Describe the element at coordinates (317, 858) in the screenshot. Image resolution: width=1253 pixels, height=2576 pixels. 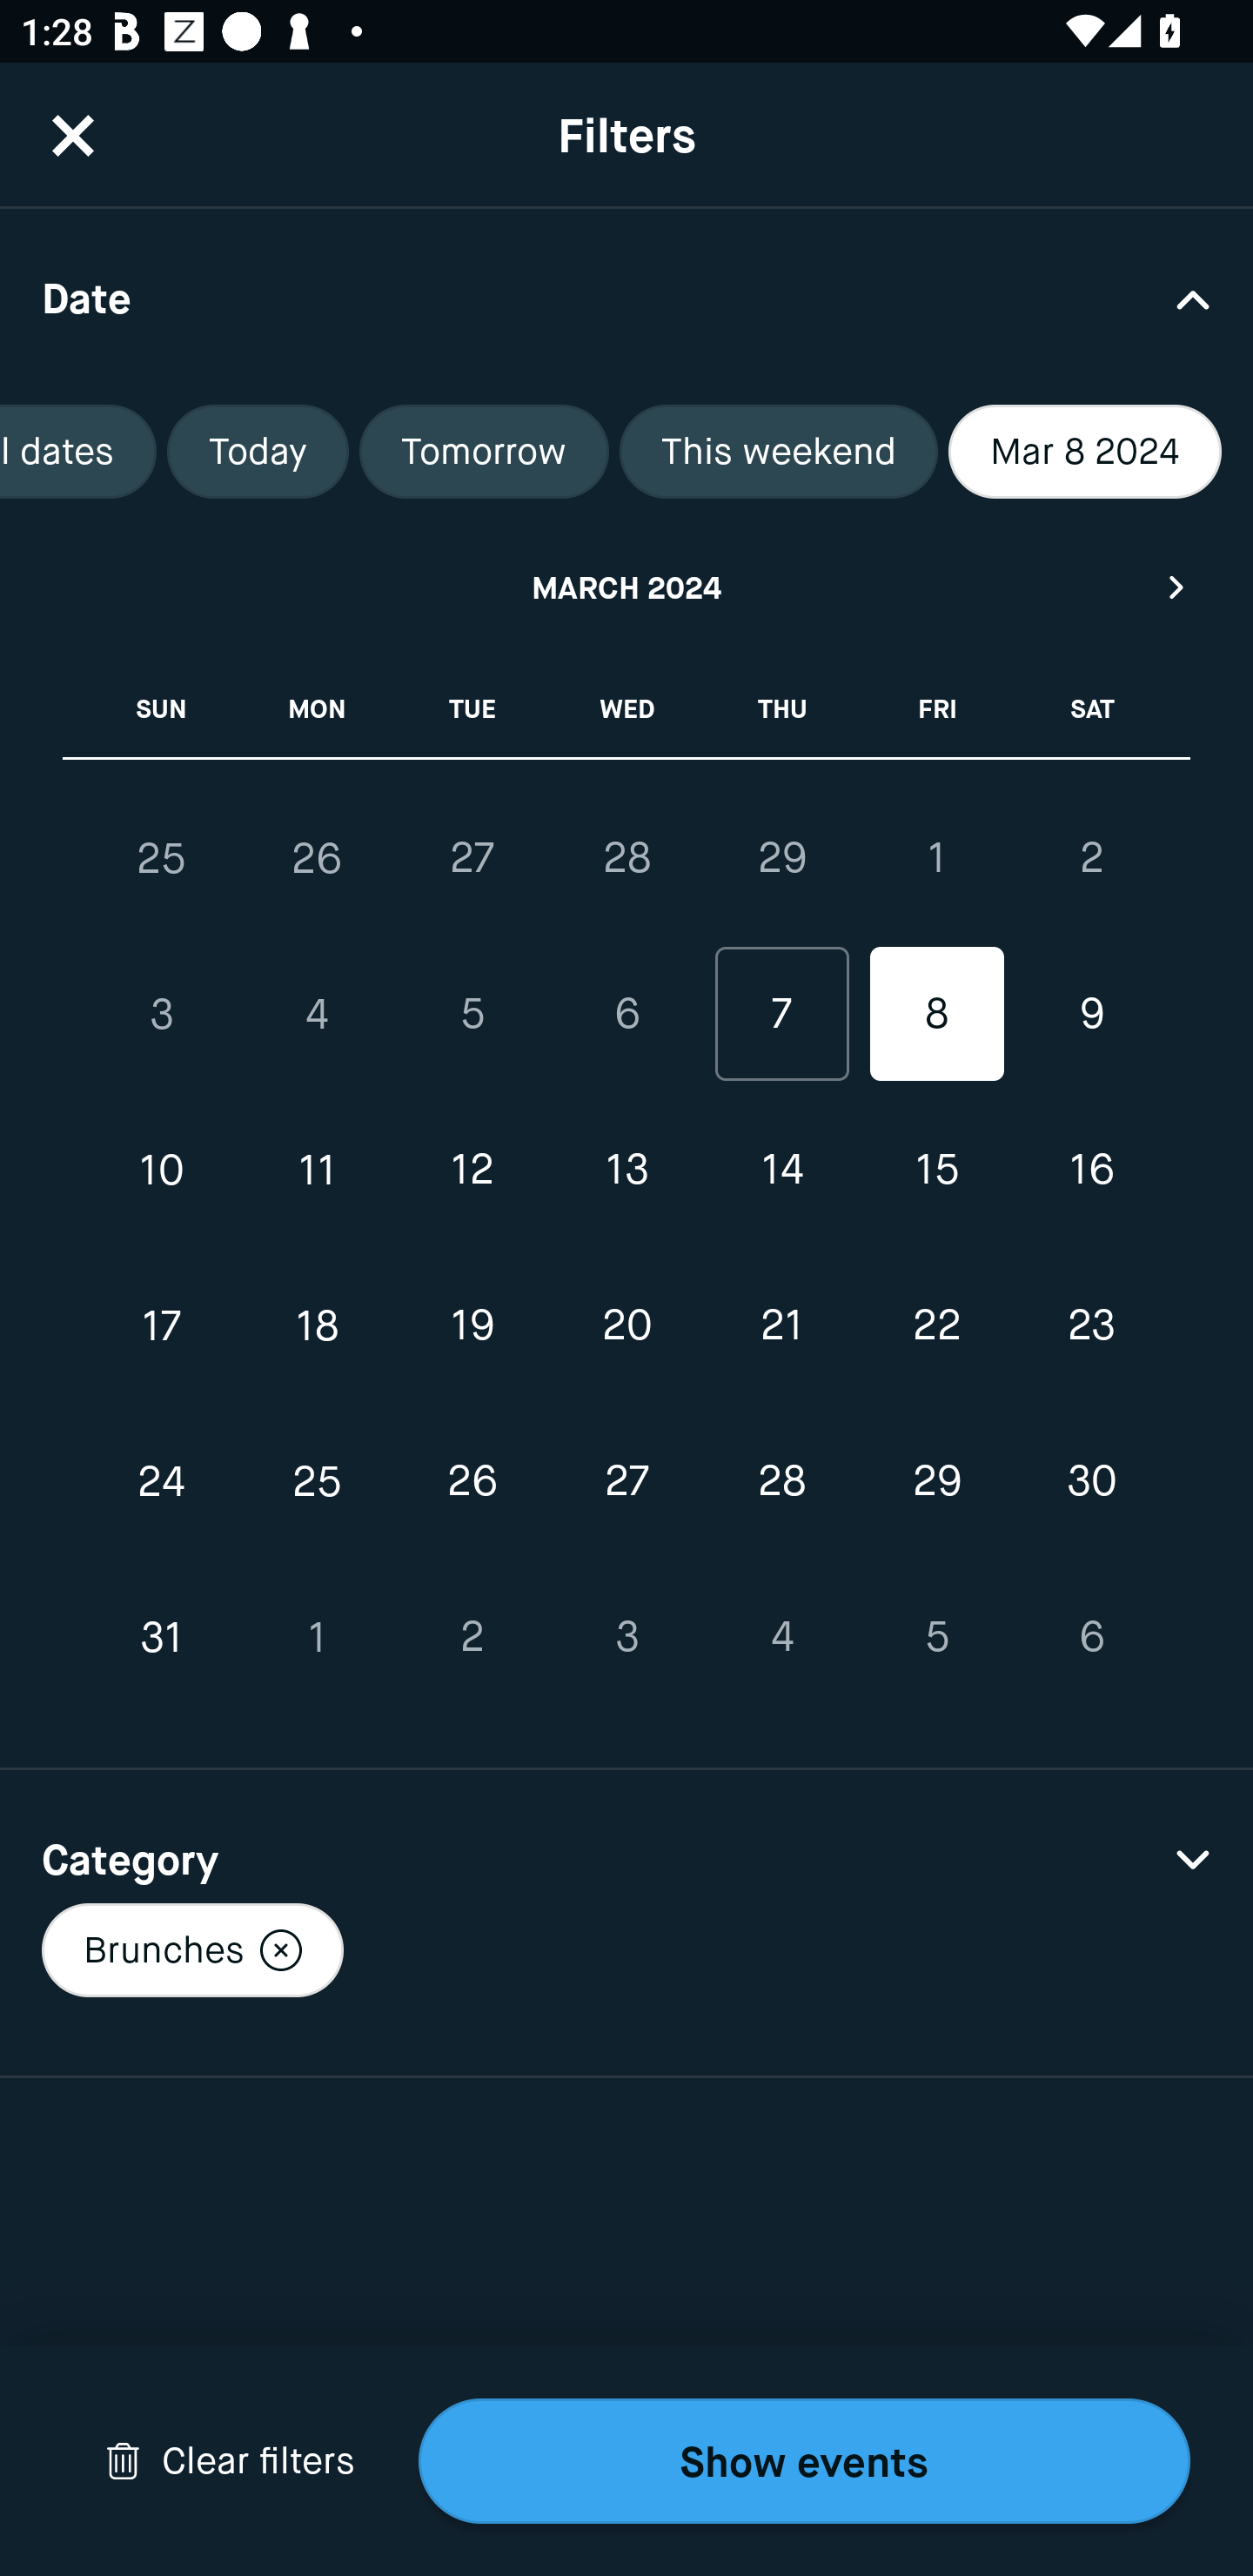
I see `26` at that location.